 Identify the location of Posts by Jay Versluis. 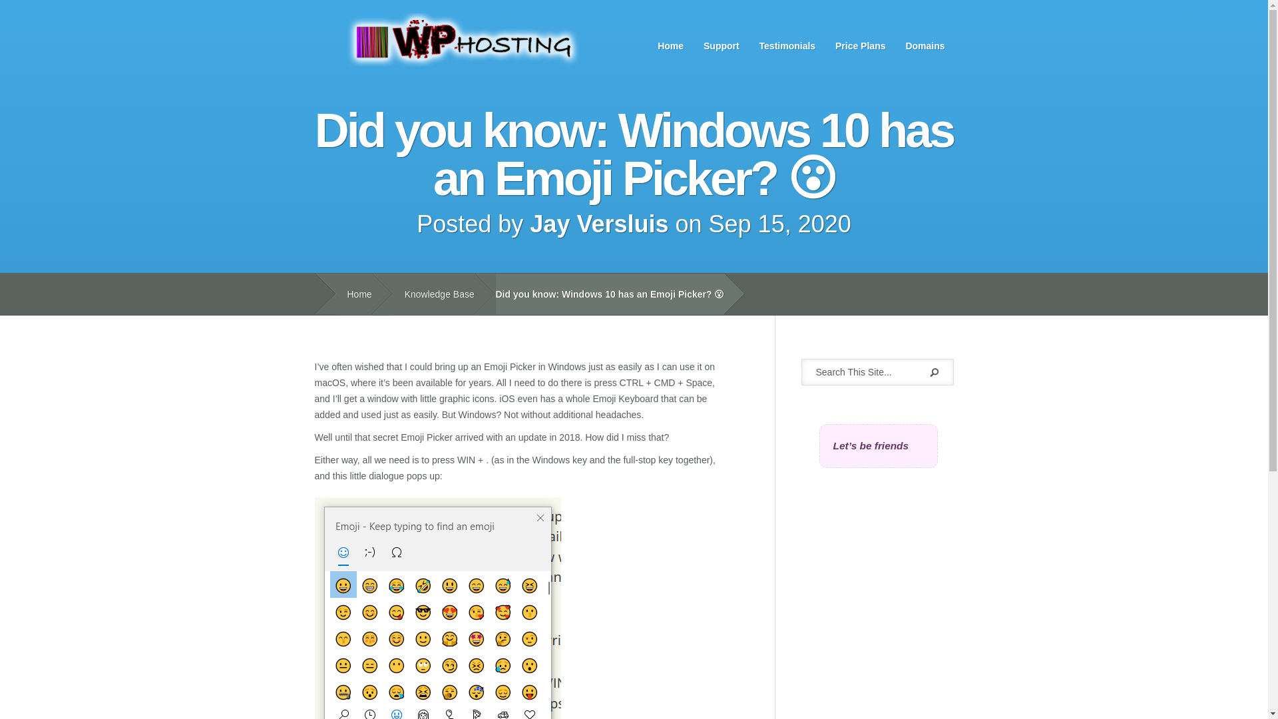
(599, 224).